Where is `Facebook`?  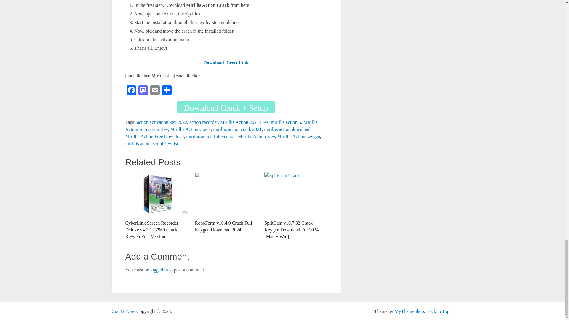
Facebook is located at coordinates (131, 91).